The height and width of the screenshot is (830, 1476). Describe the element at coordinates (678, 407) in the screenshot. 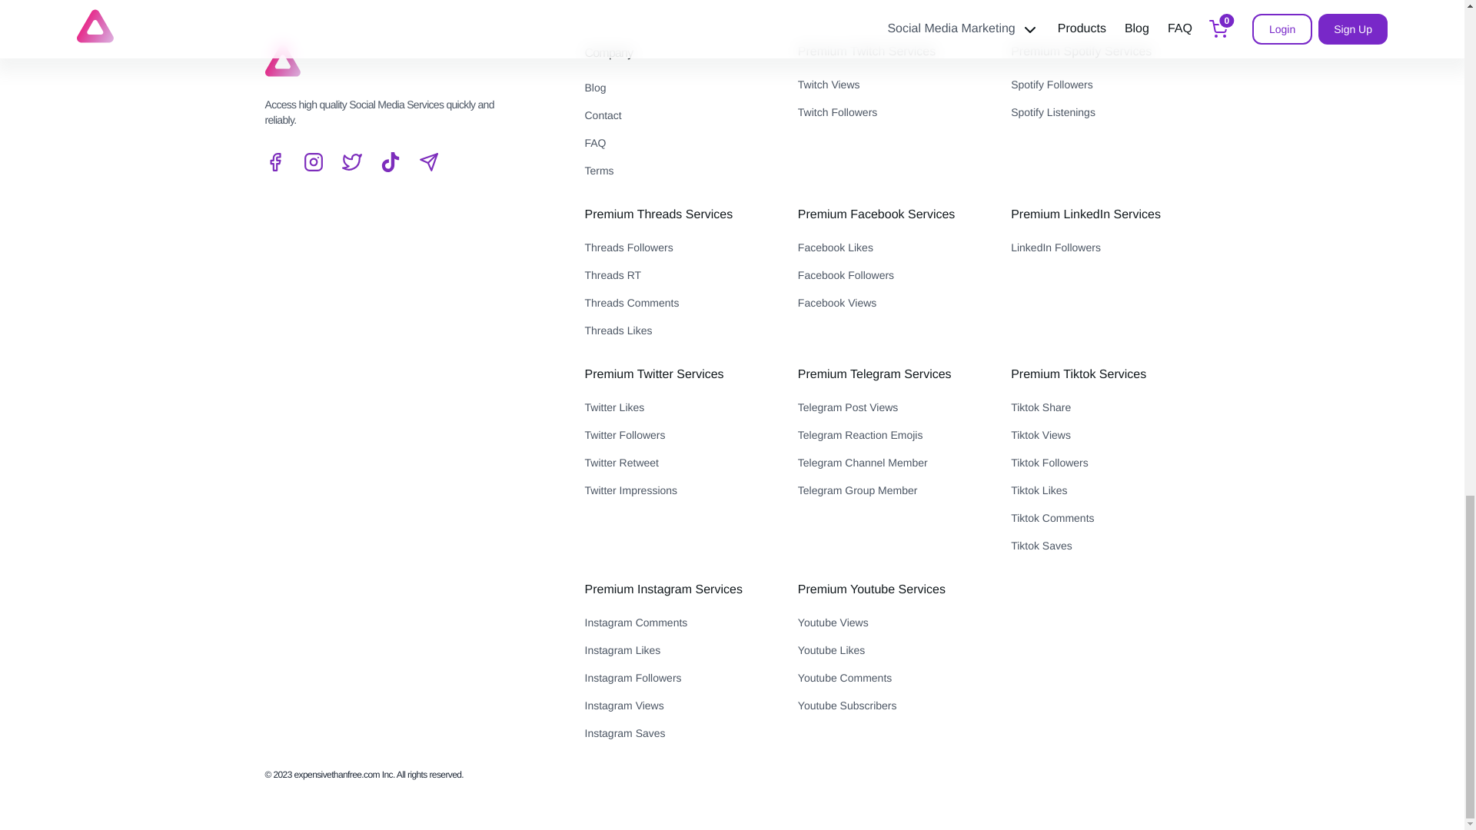

I see `Twitter Likes` at that location.